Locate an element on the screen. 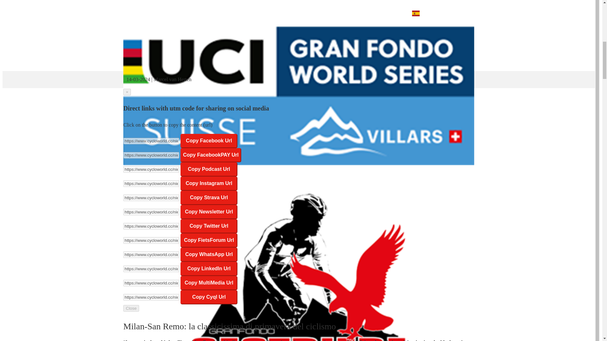  Copy FacebookPAY Url is located at coordinates (211, 155).